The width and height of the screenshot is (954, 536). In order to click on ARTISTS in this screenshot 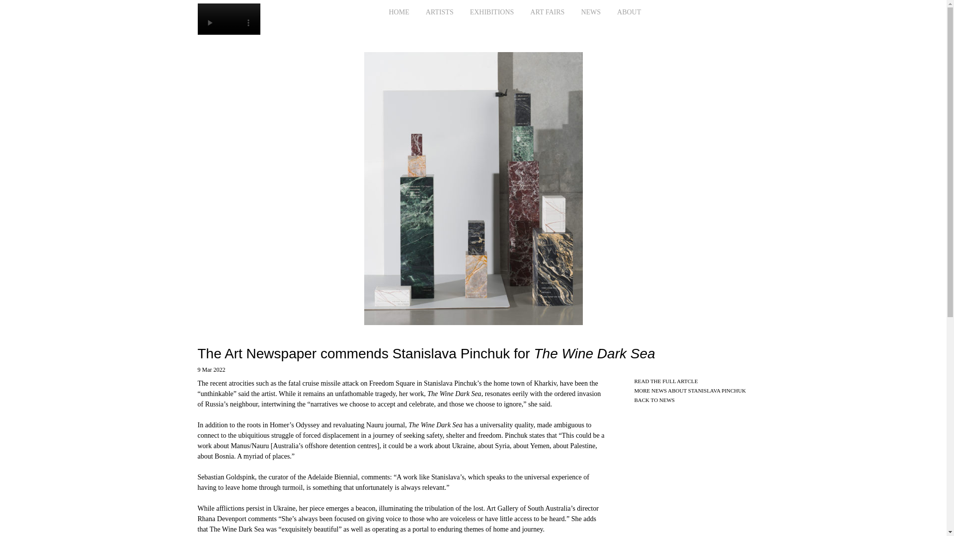, I will do `click(439, 12)`.